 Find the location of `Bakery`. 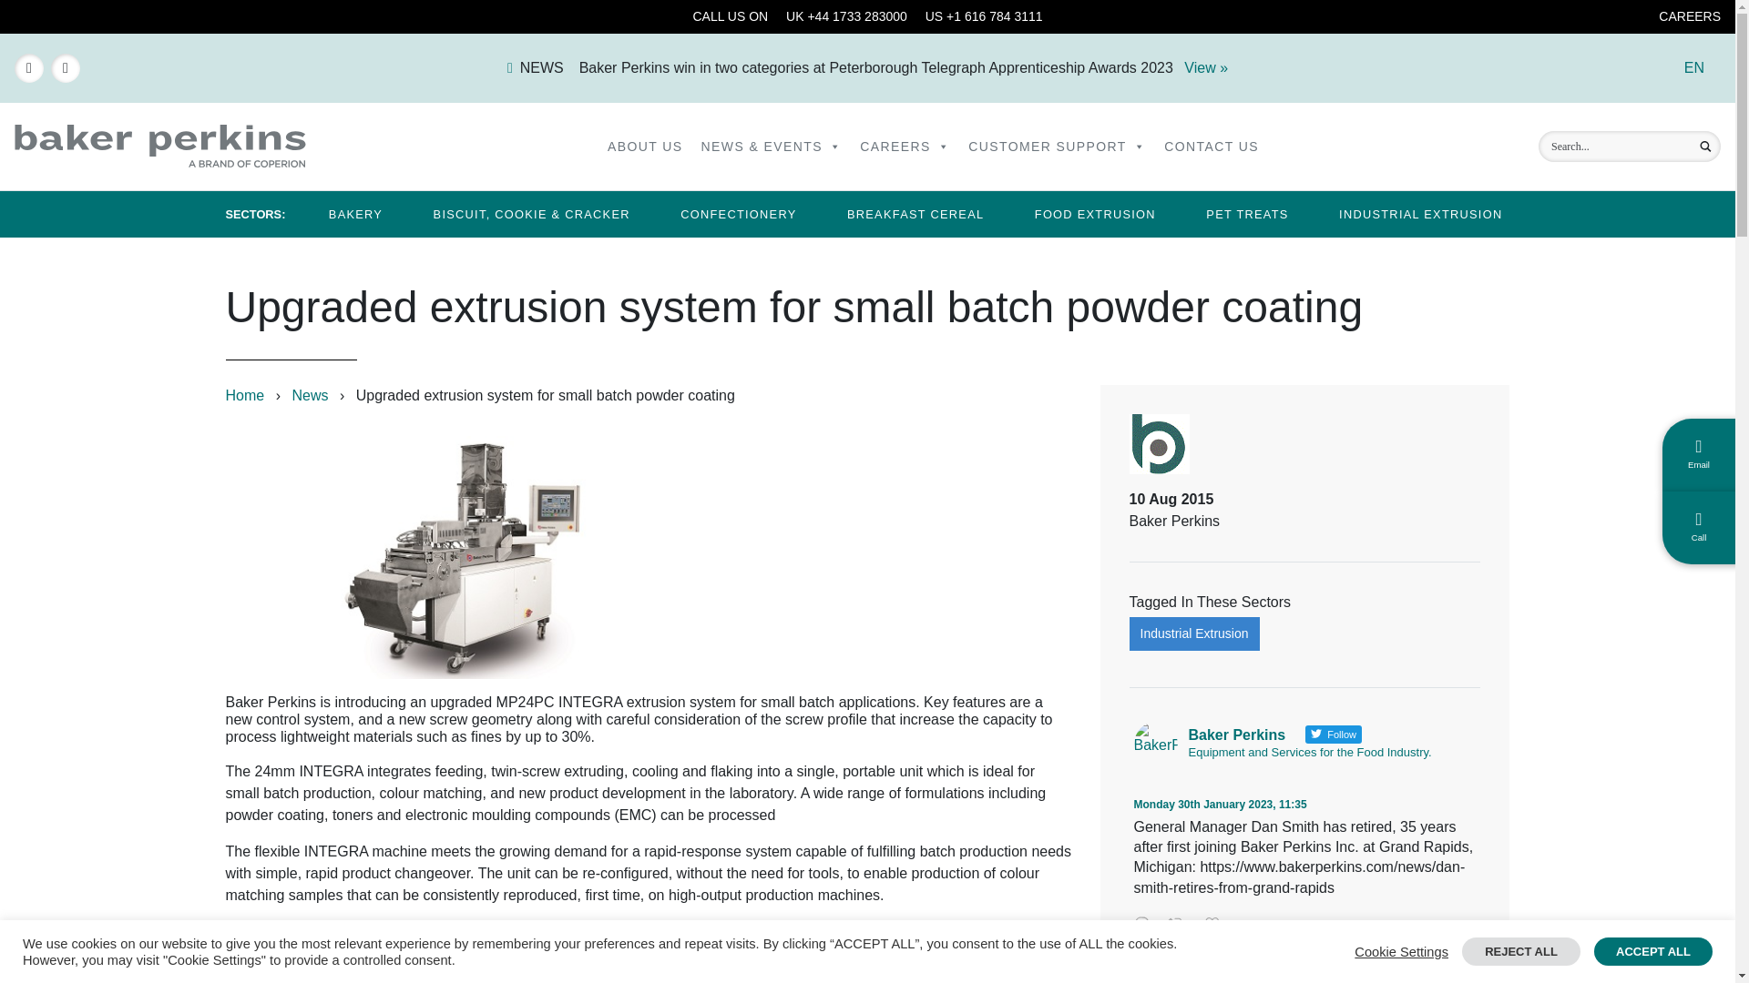

Bakery is located at coordinates (355, 214).